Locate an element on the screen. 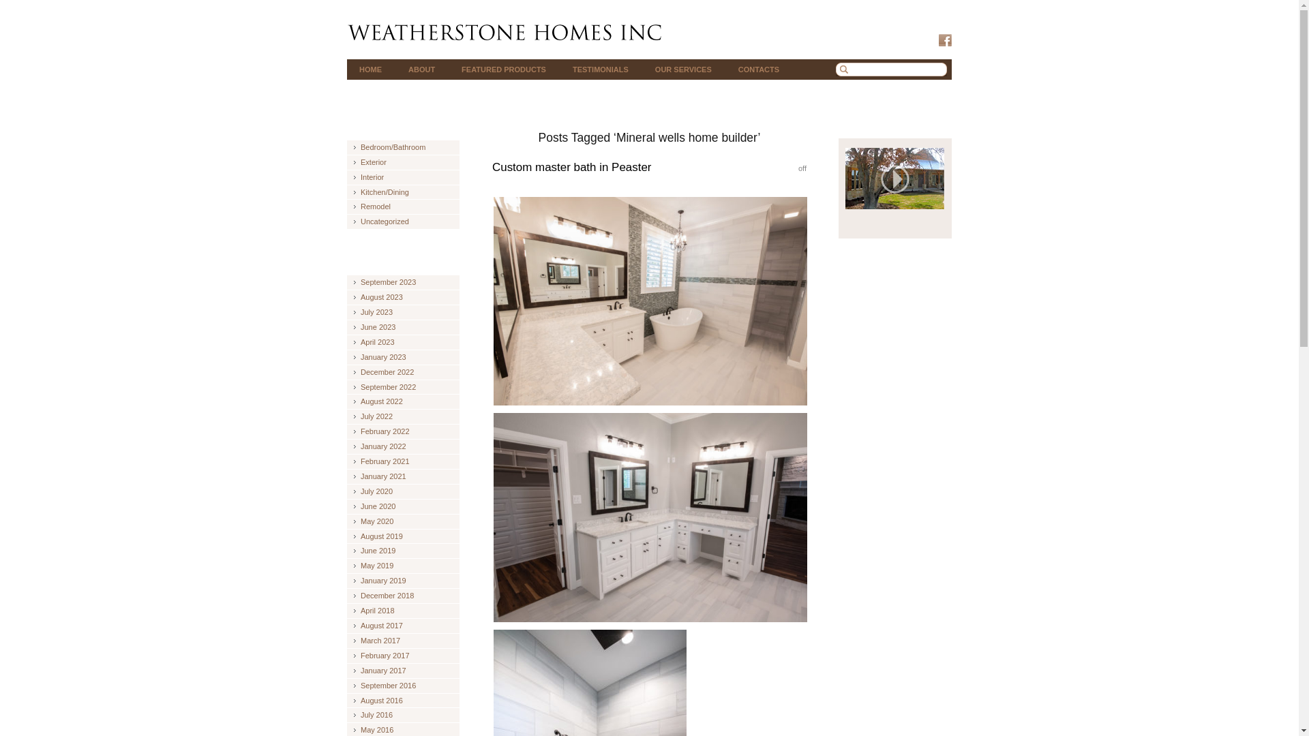  June 2023 is located at coordinates (374, 327).